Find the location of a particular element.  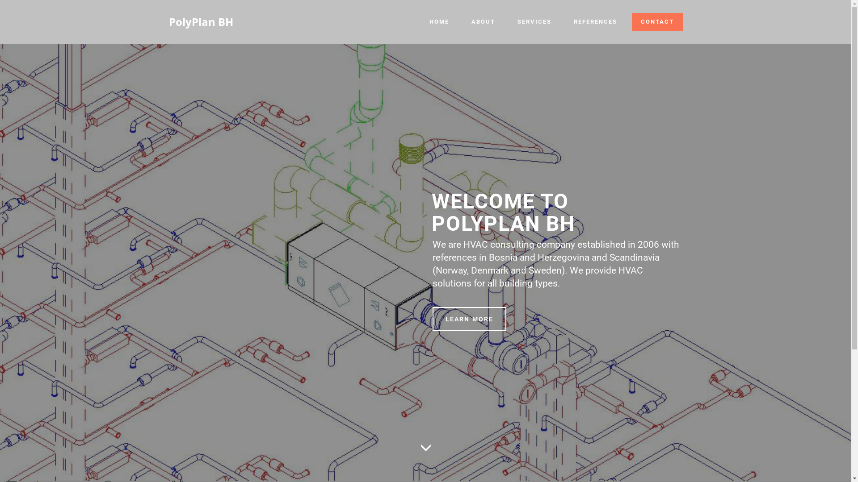

PolyPlan BH is located at coordinates (201, 22).